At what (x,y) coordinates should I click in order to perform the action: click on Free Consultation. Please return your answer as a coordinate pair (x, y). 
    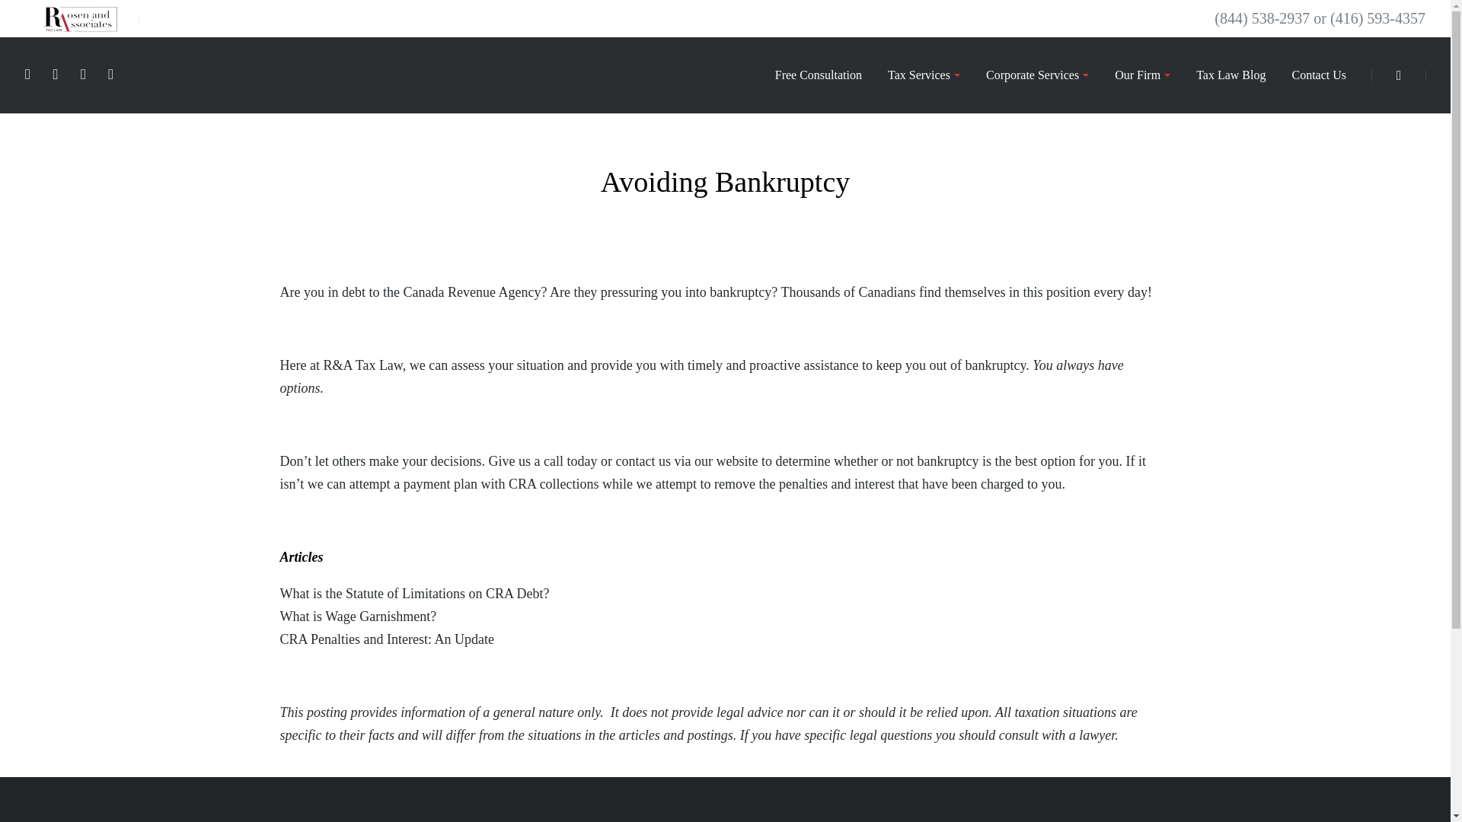
    Looking at the image, I should click on (819, 75).